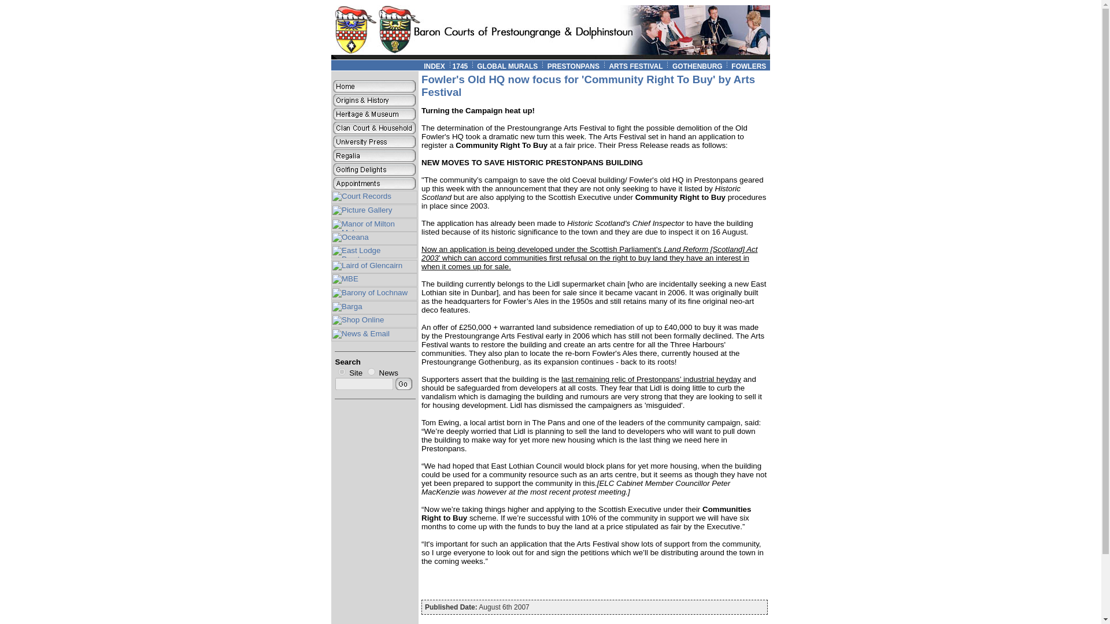 The width and height of the screenshot is (1110, 624). Describe the element at coordinates (434, 66) in the screenshot. I see `INDEX` at that location.